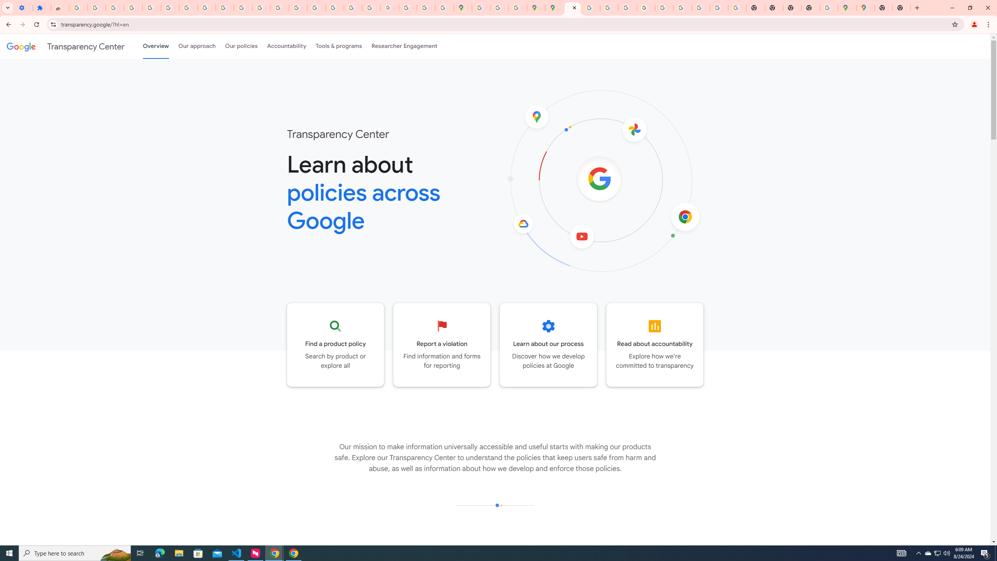 Image resolution: width=997 pixels, height=561 pixels. I want to click on https://scholar.google.com/, so click(280, 8).